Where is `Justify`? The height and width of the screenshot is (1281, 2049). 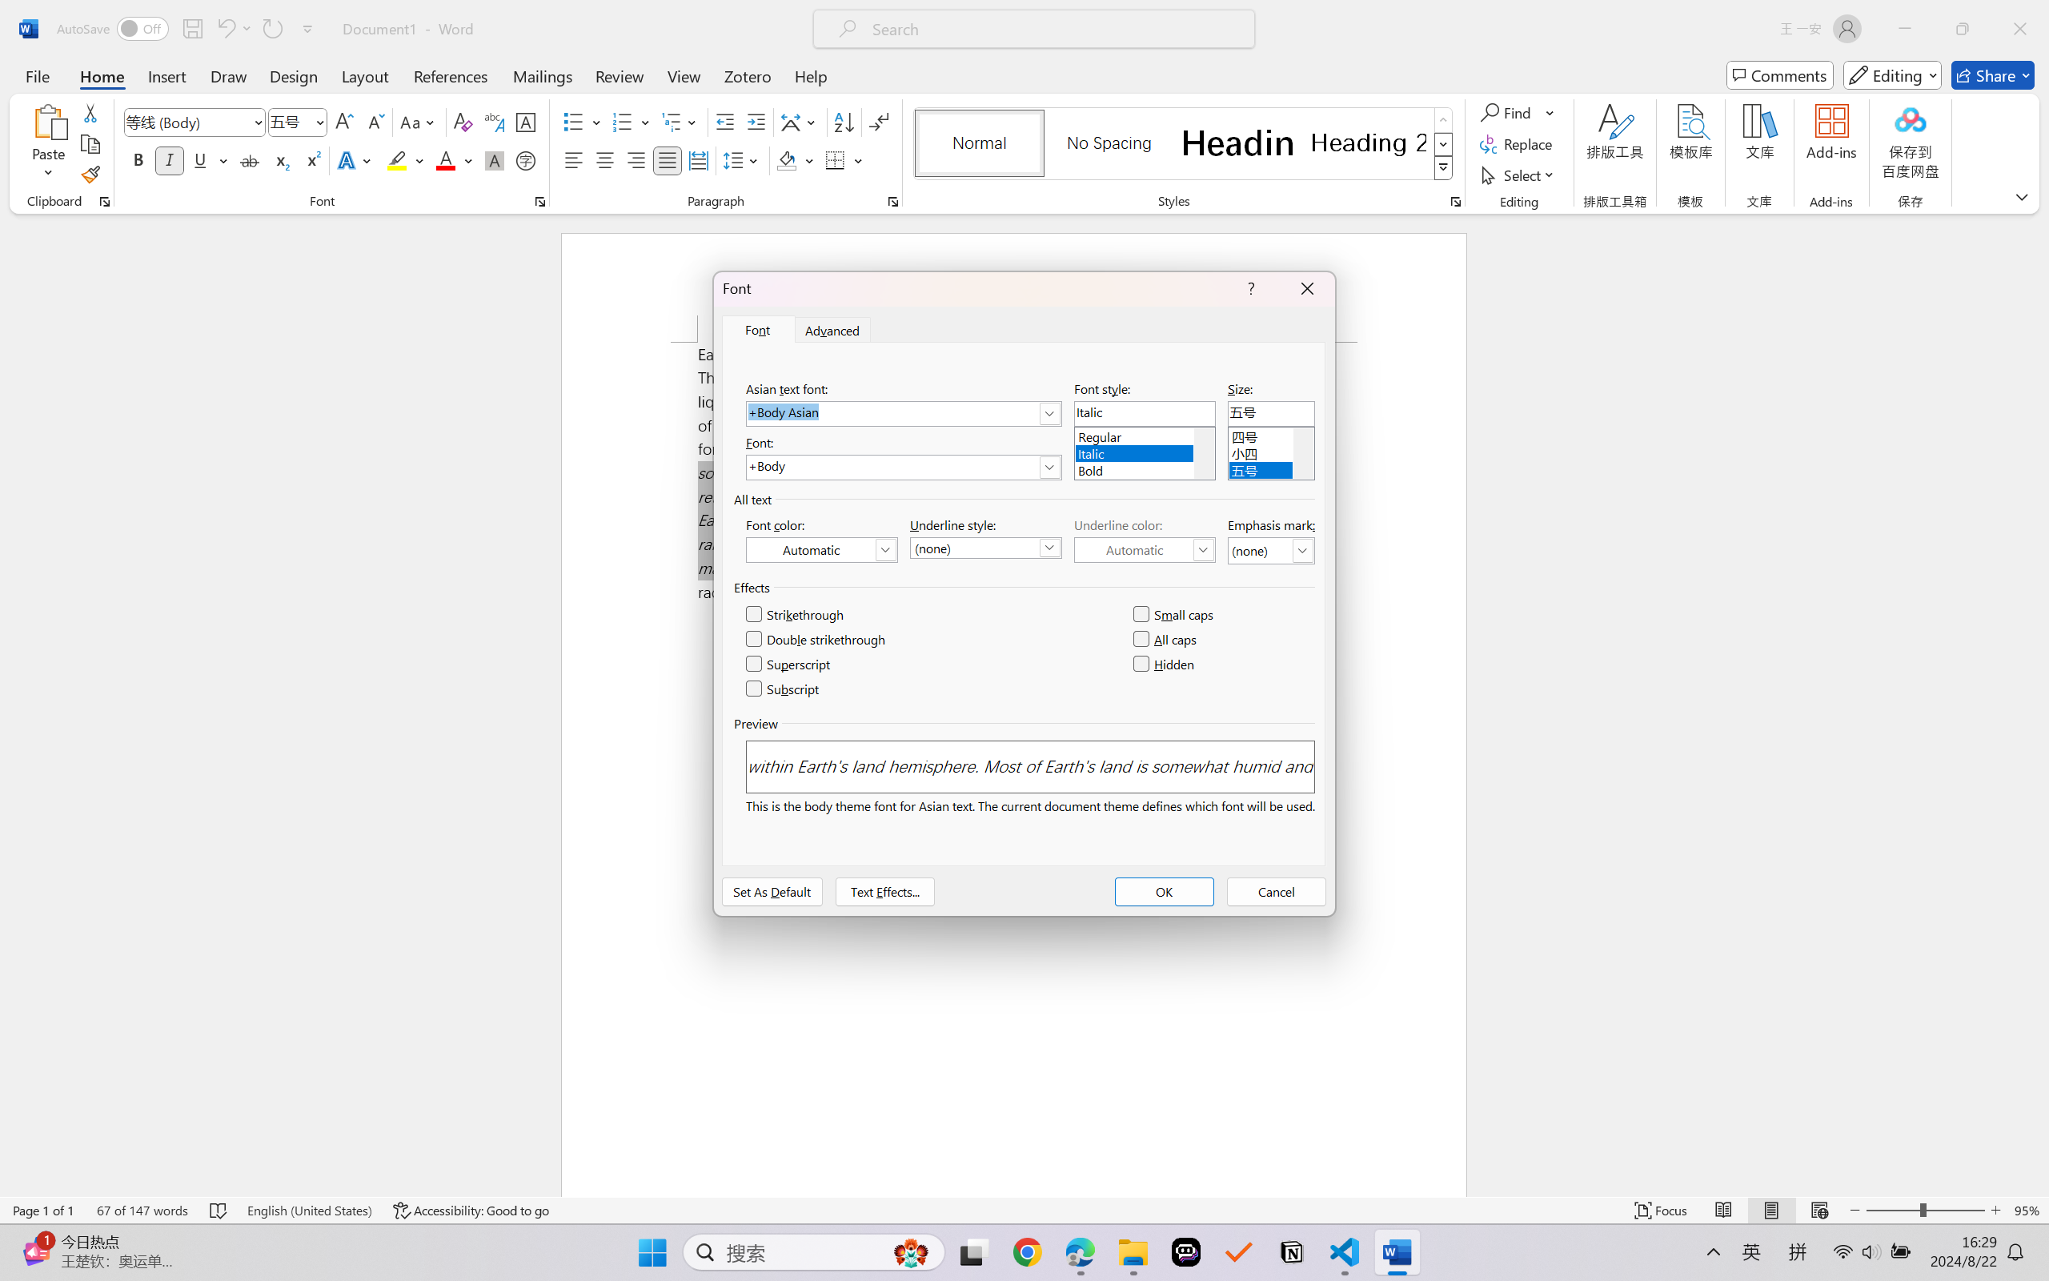
Justify is located at coordinates (668, 160).